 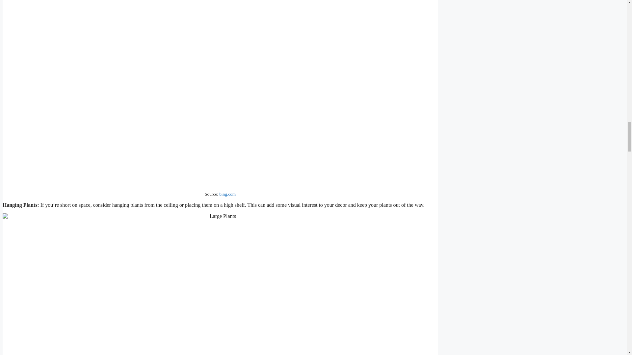 I want to click on bing.com, so click(x=227, y=194).